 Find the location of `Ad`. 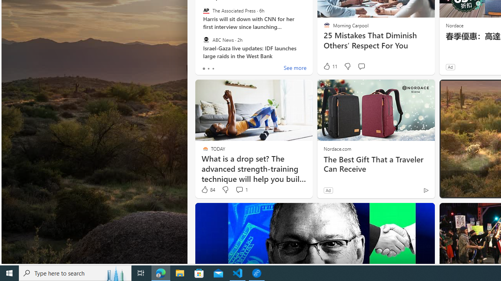

Ad is located at coordinates (328, 190).